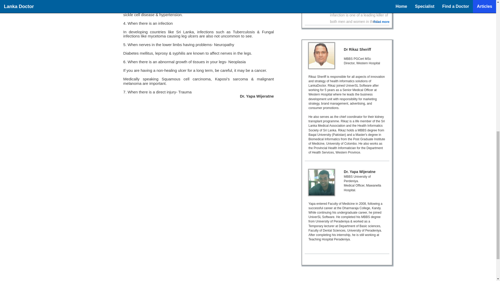 The height and width of the screenshot is (281, 500). What do you see at coordinates (381, 22) in the screenshot?
I see `Read more` at bounding box center [381, 22].